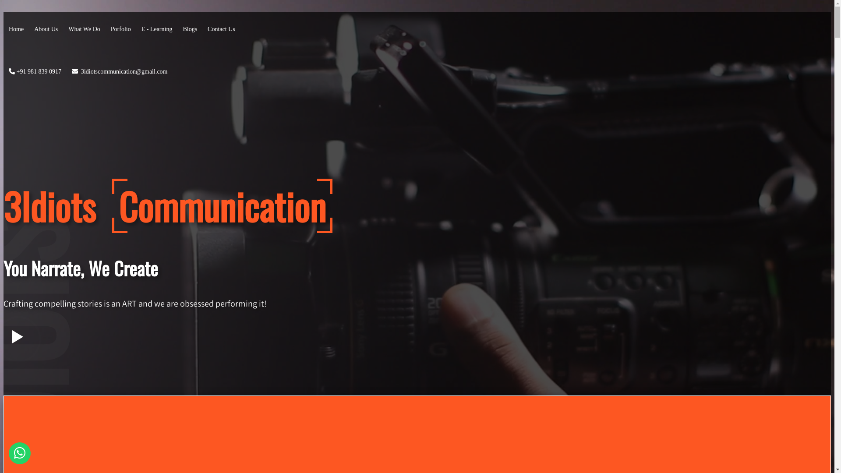 The height and width of the screenshot is (473, 841). What do you see at coordinates (222, 29) in the screenshot?
I see `Contact Us` at bounding box center [222, 29].